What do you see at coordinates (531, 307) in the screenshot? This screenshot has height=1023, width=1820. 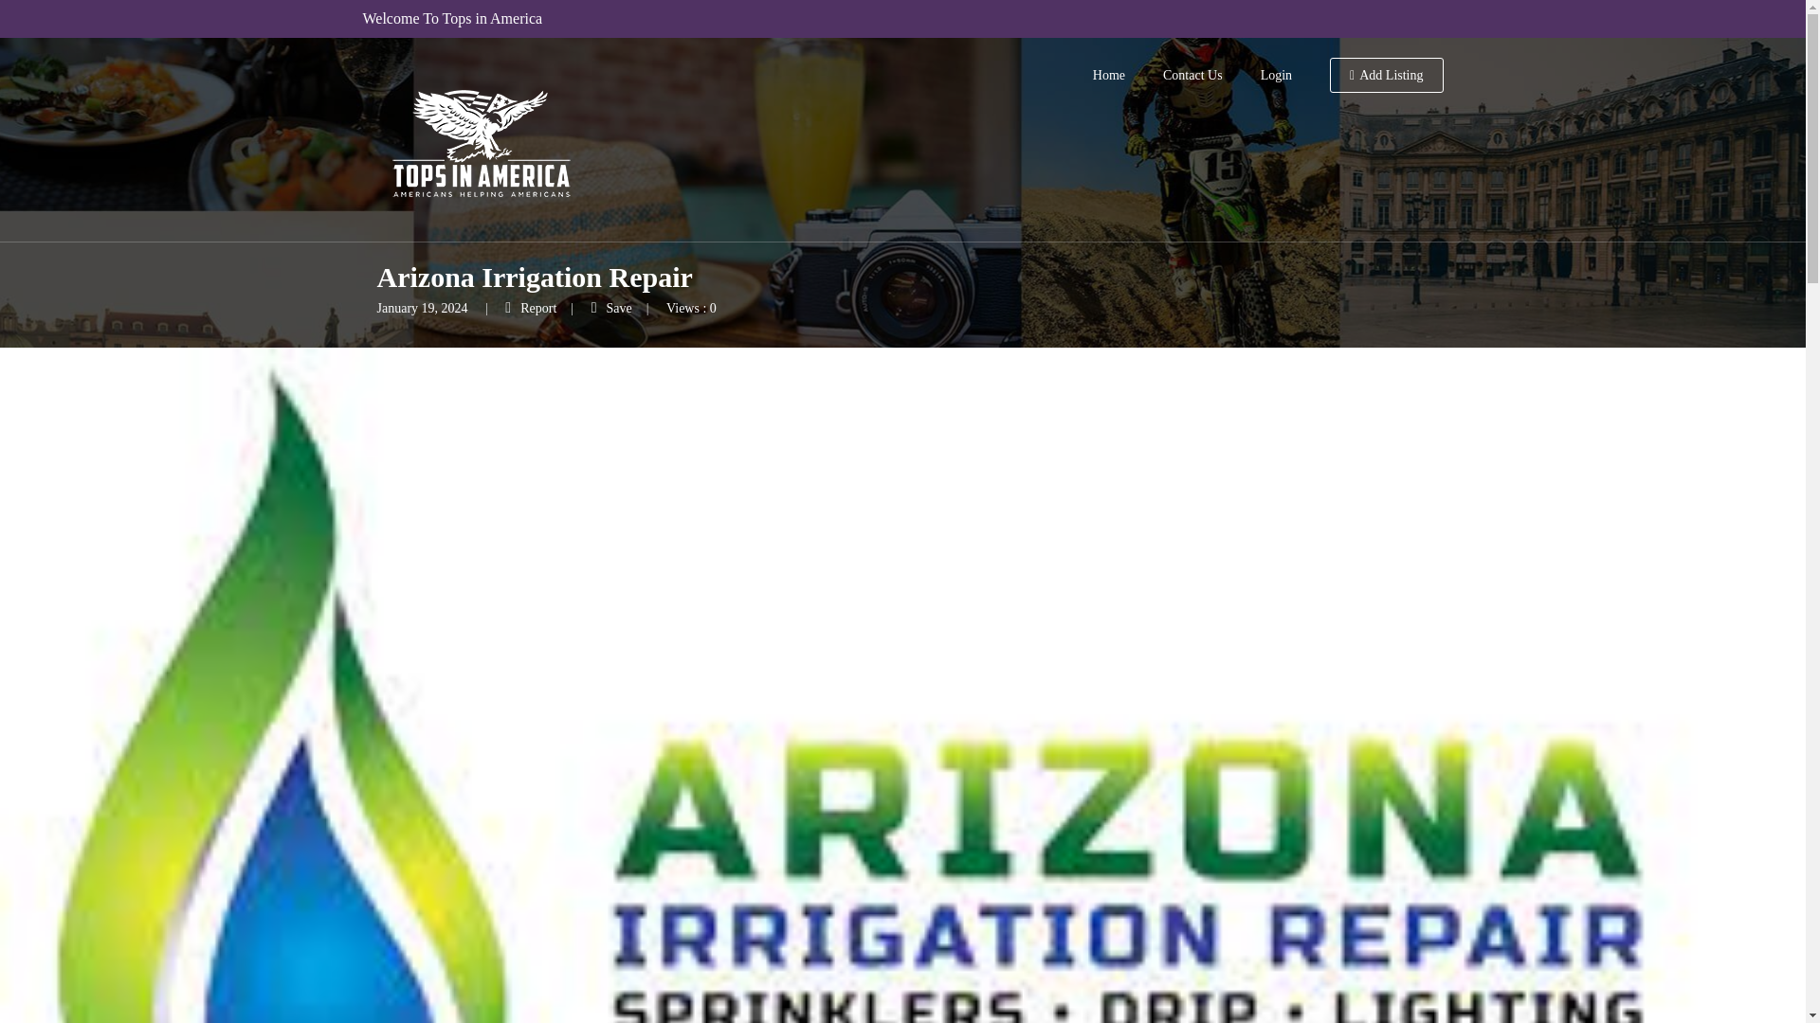 I see `Report` at bounding box center [531, 307].